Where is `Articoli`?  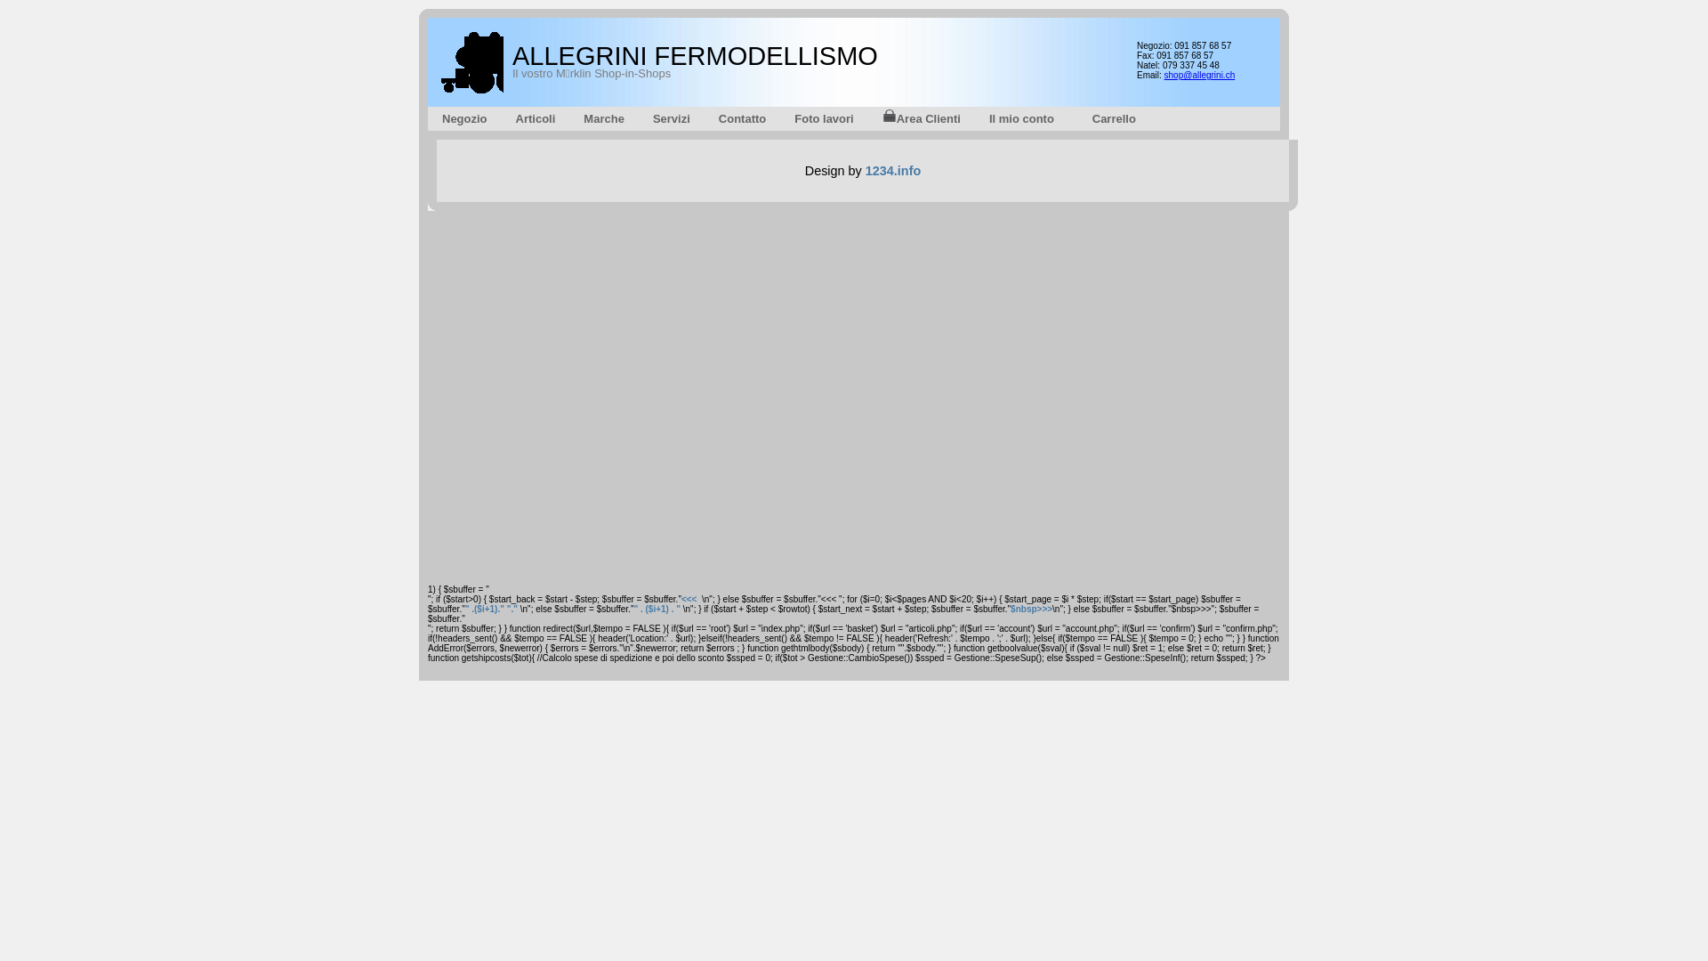 Articoli is located at coordinates (536, 119).